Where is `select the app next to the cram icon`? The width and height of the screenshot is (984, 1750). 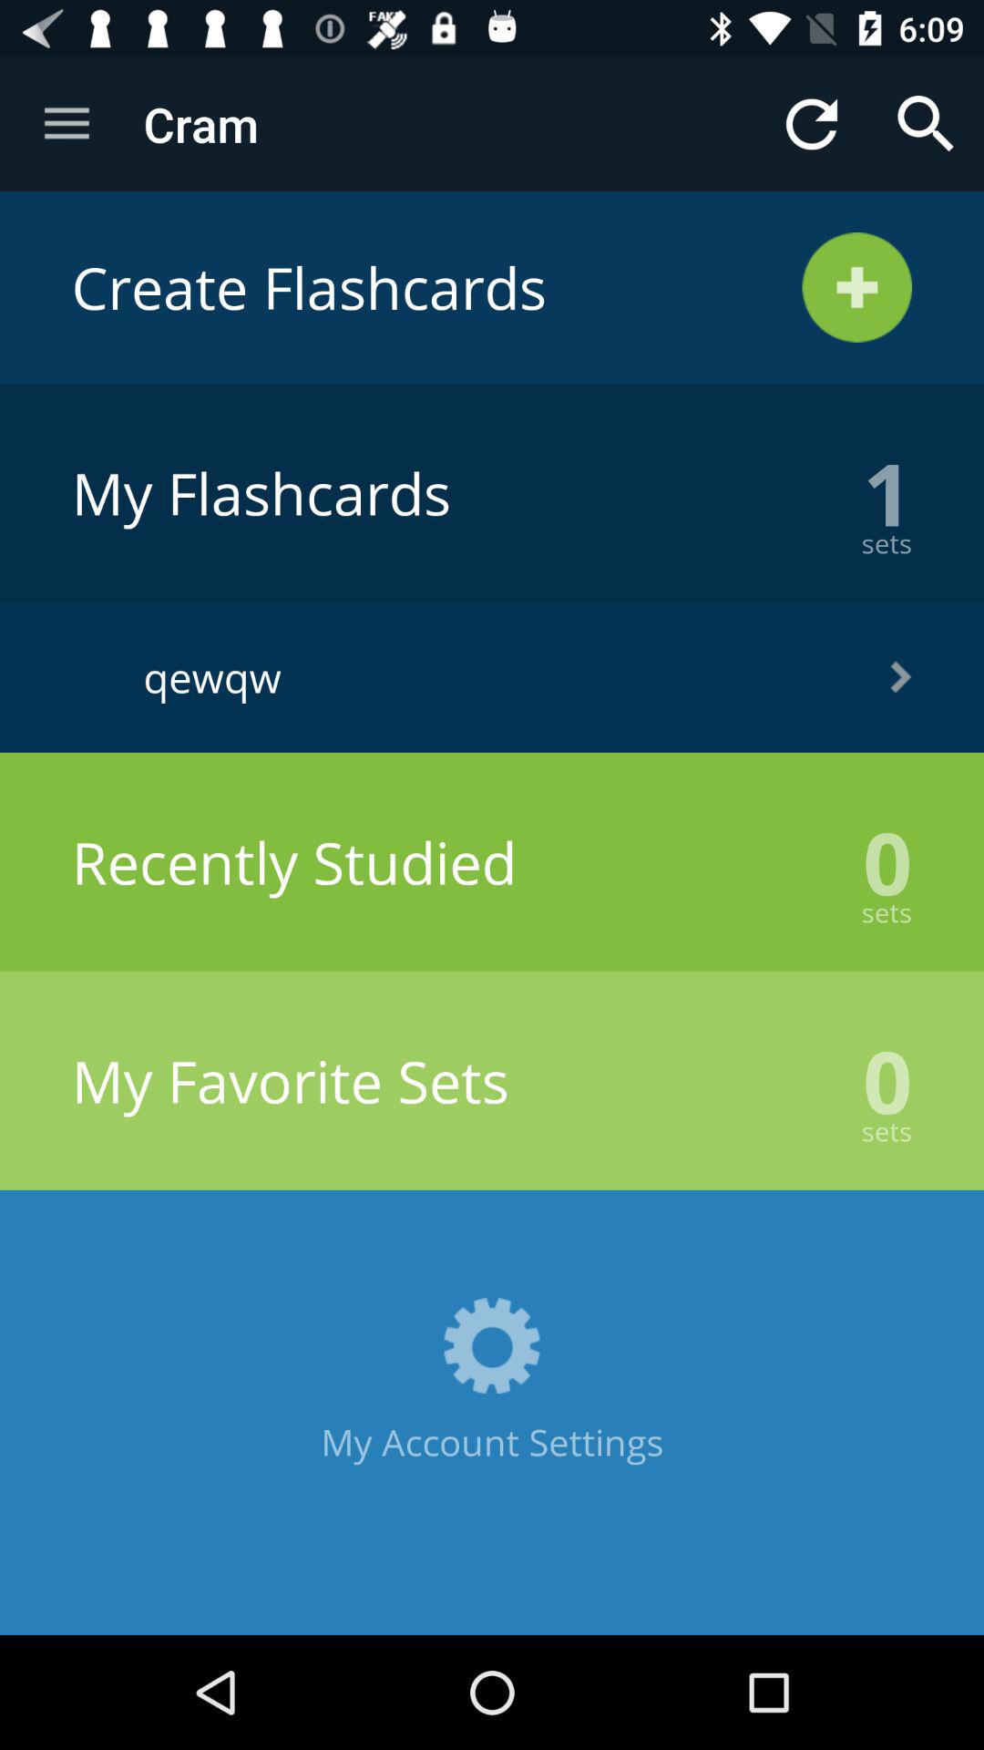 select the app next to the cram icon is located at coordinates (67, 124).